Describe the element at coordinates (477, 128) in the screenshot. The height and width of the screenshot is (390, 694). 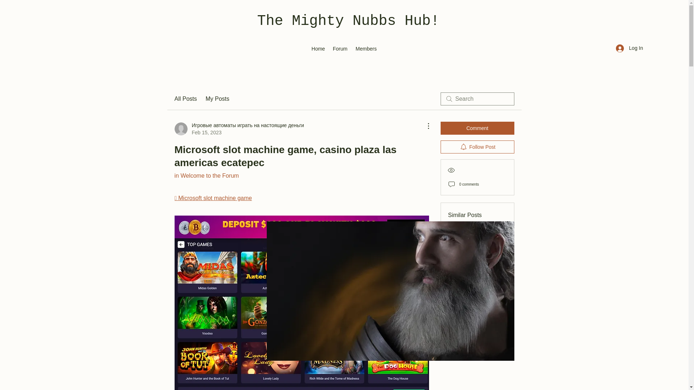
I see `Comment` at that location.